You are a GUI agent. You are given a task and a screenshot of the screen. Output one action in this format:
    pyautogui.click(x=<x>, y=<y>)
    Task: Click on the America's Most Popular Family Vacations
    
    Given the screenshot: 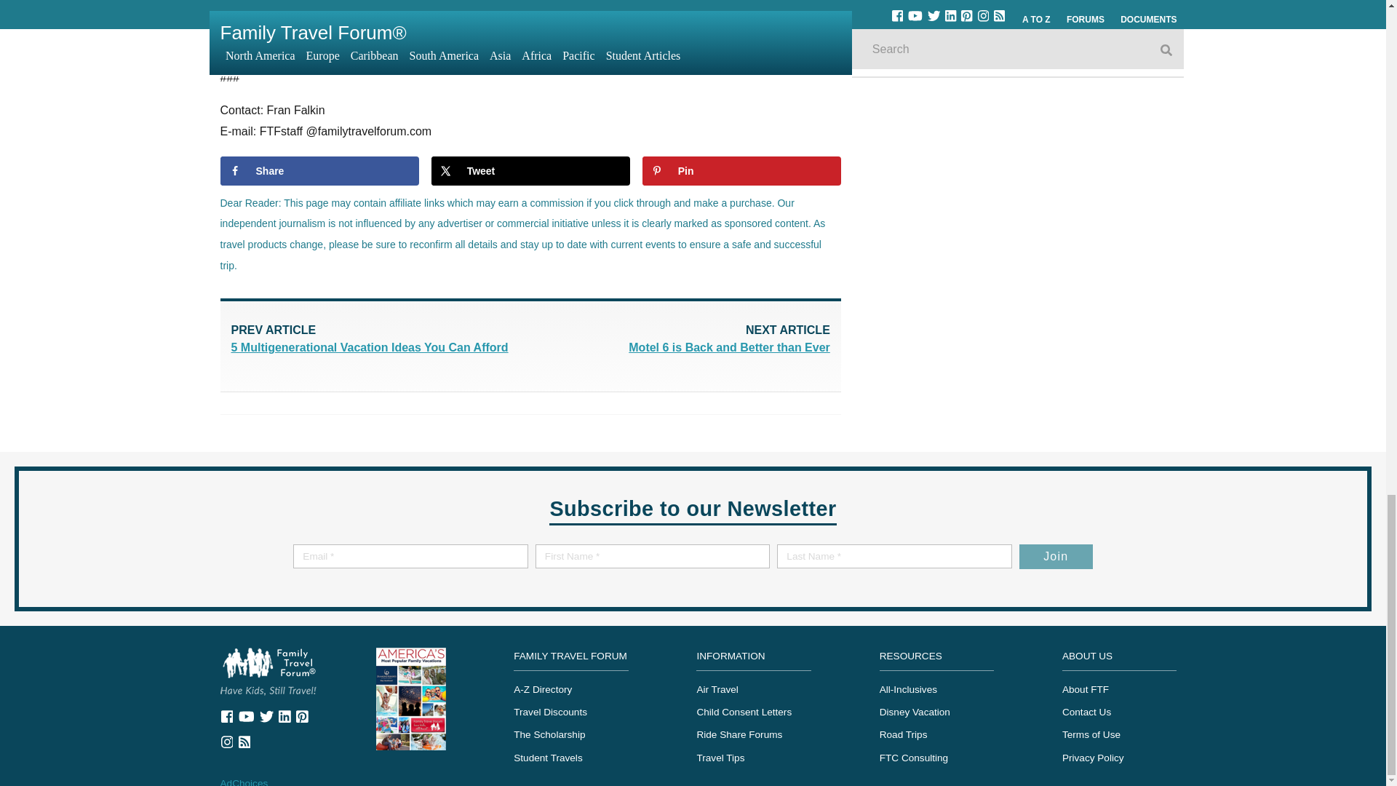 What is the action you would take?
    pyautogui.click(x=319, y=170)
    